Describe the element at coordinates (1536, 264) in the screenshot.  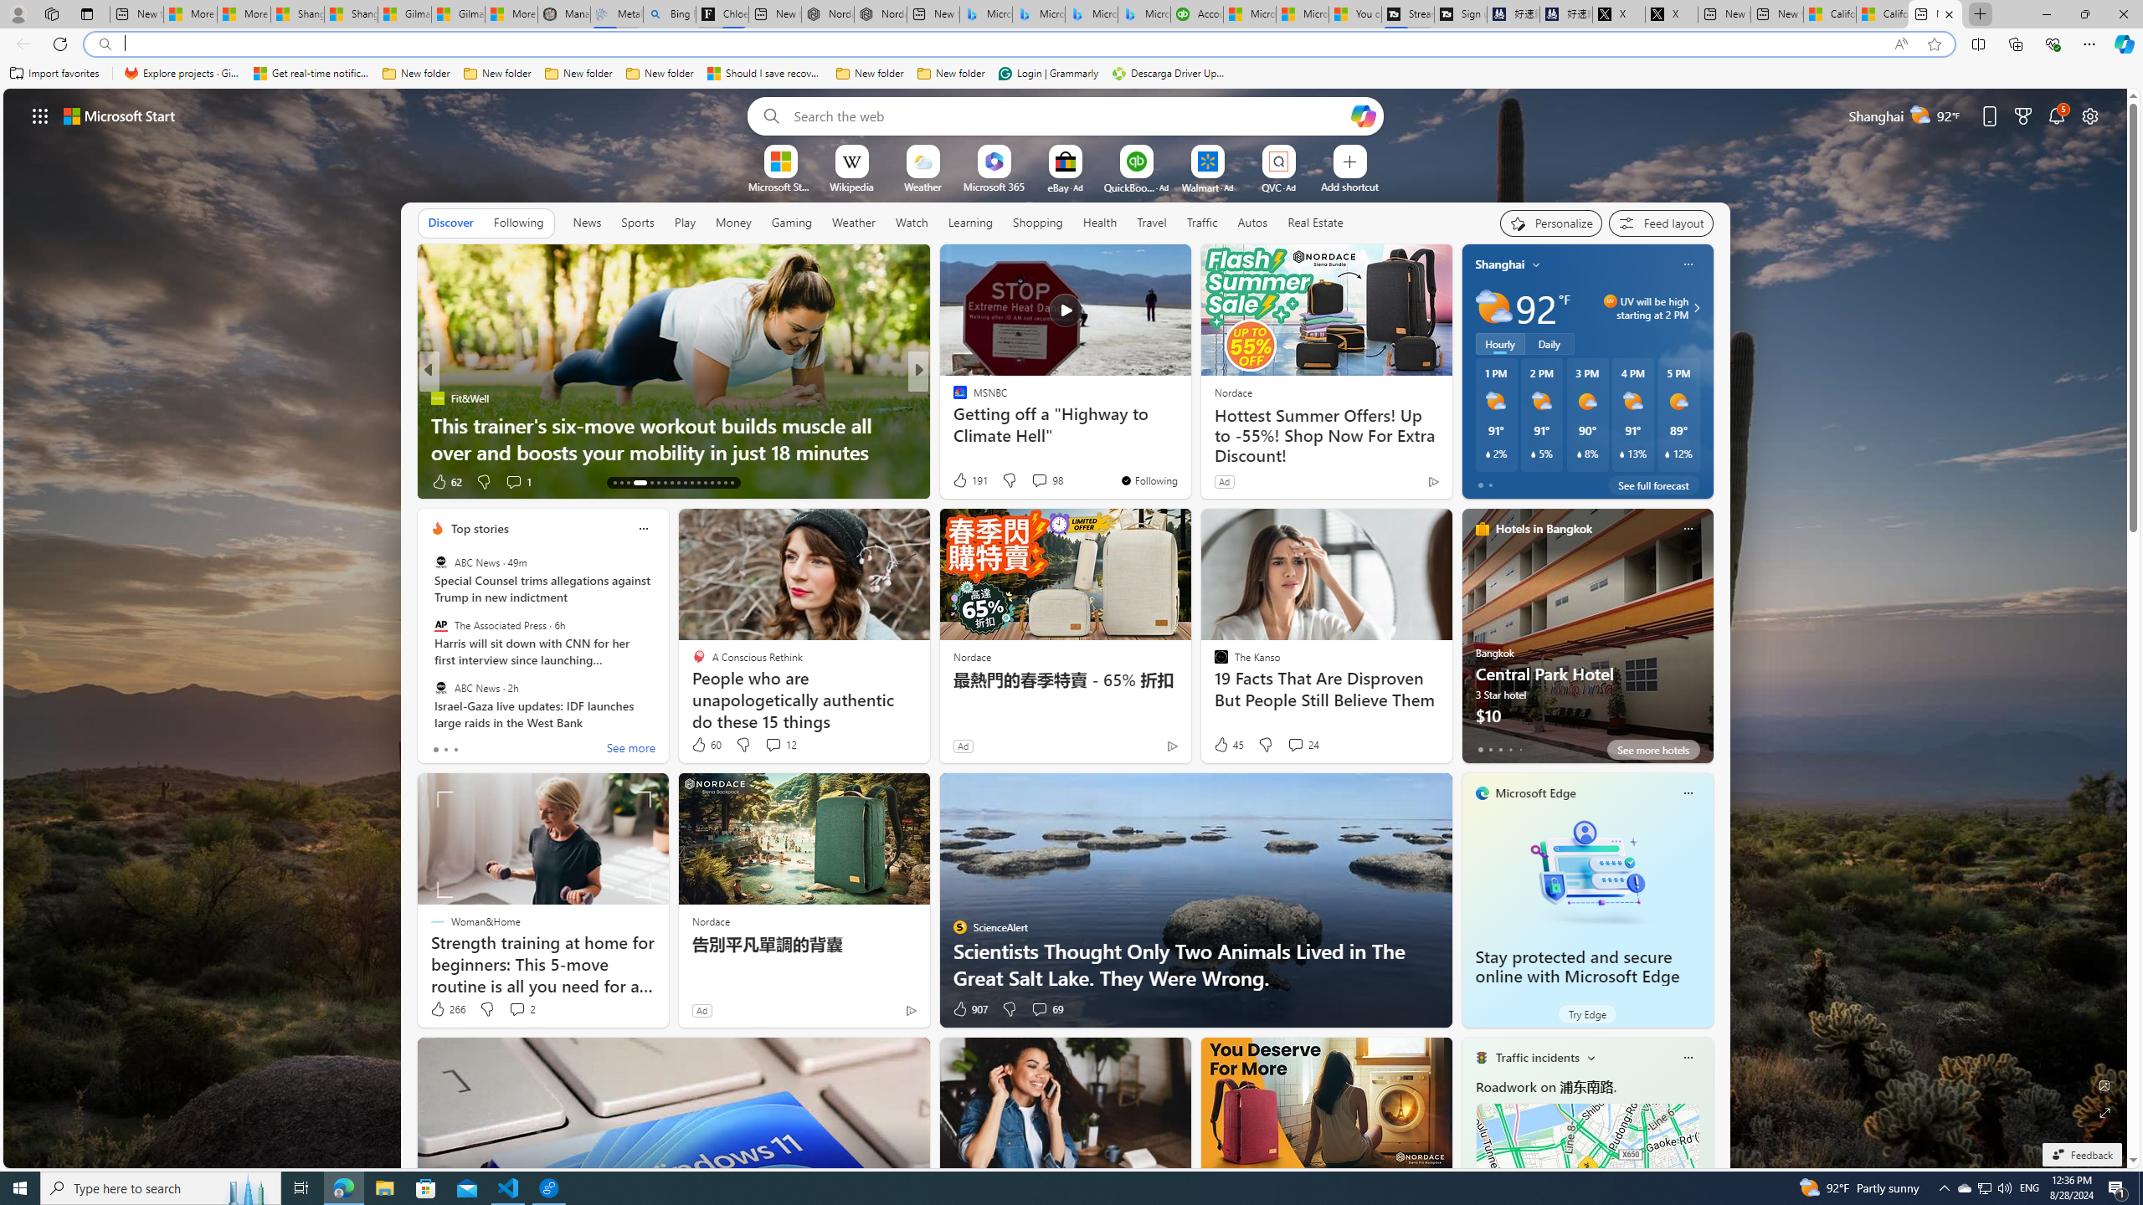
I see `My location` at that location.